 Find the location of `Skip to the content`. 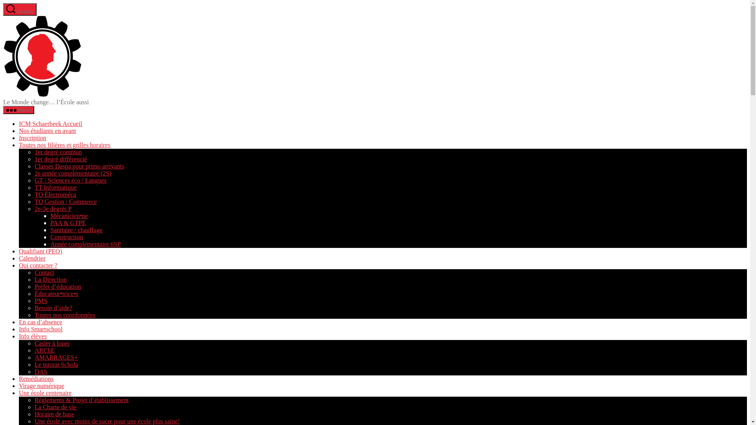

Skip to the content is located at coordinates (3, 3).